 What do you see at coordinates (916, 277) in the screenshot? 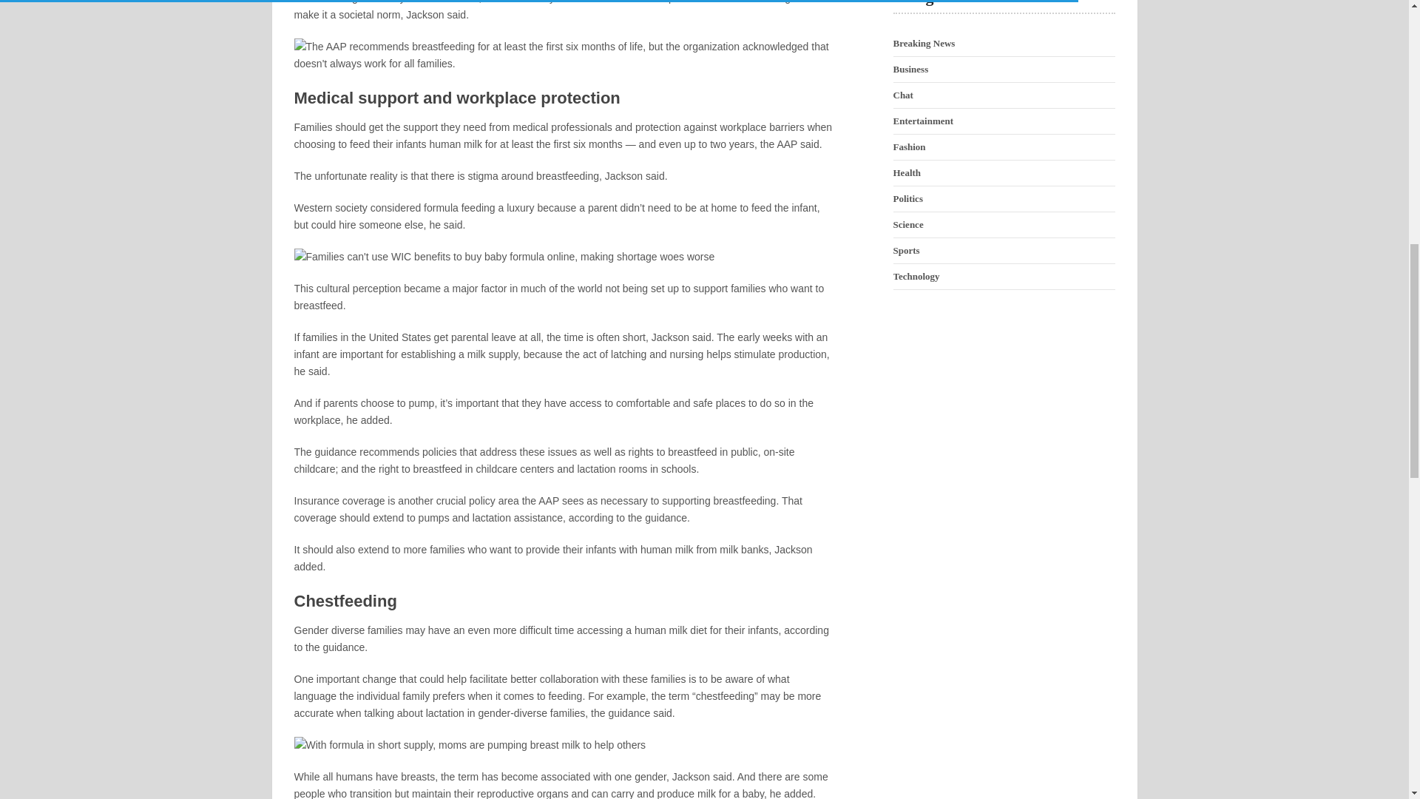
I see `Technology` at bounding box center [916, 277].